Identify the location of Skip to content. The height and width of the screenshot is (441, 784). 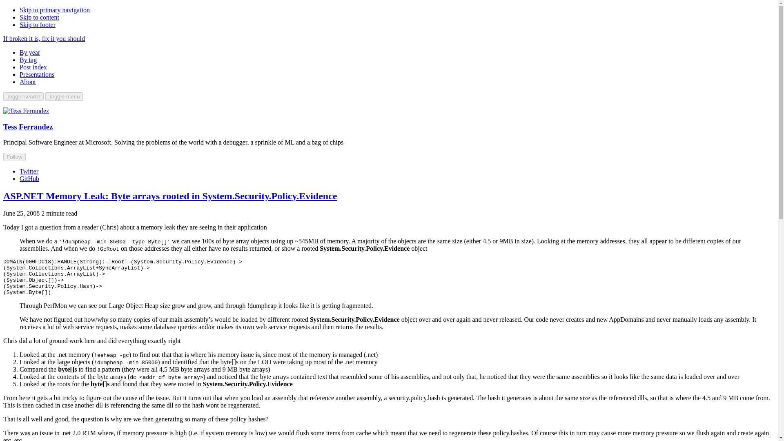
(39, 17).